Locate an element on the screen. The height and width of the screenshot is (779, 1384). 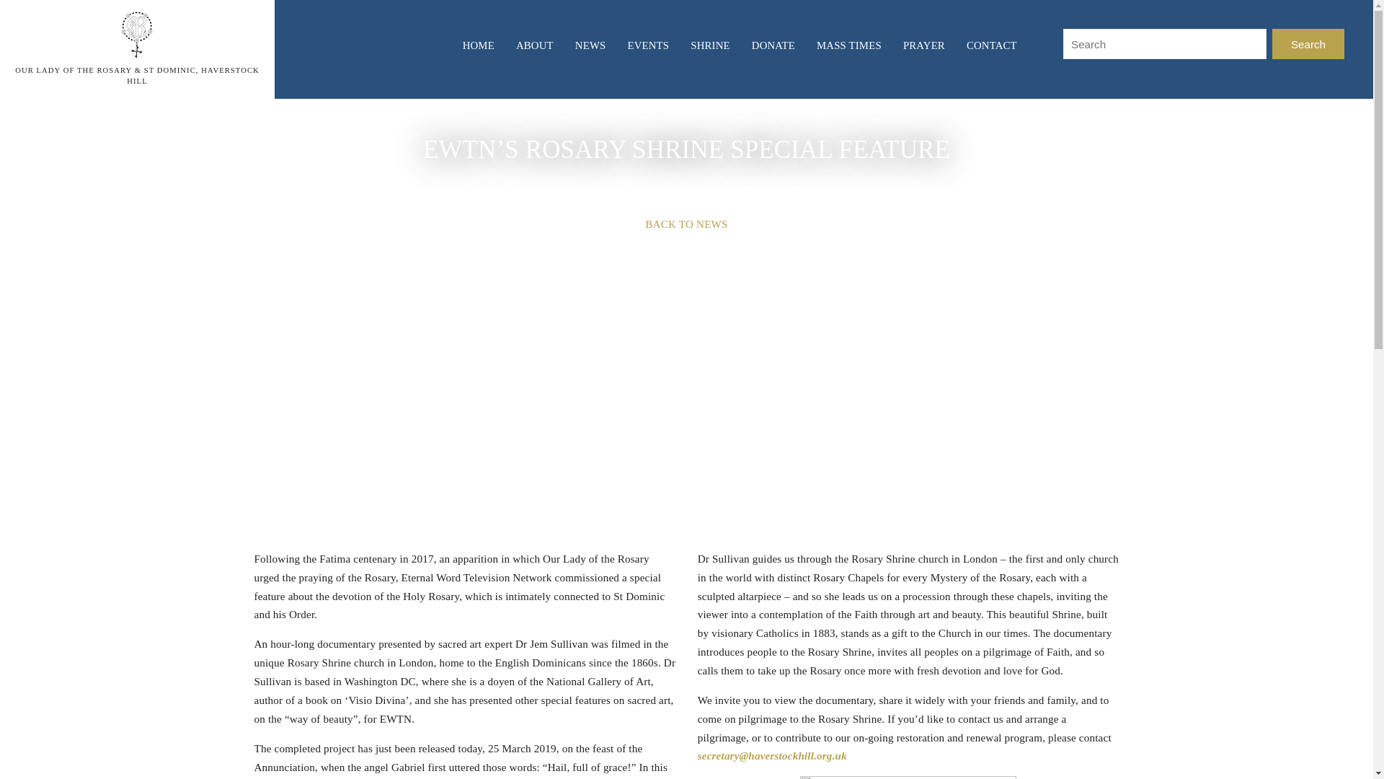
NEWS is located at coordinates (590, 47).